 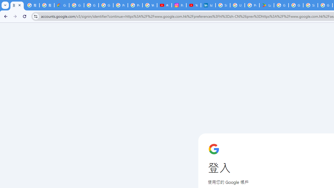 I want to click on Identity verification via Persona | LinkedIn Help, so click(x=208, y=5).